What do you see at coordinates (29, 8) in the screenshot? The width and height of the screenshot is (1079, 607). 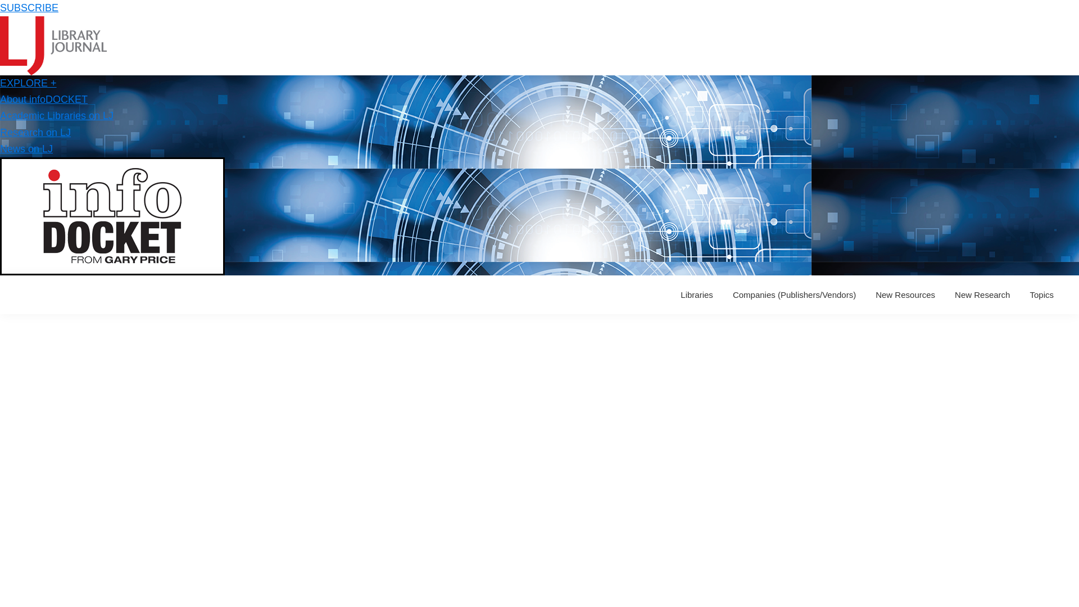 I see `SUBSCRIBE` at bounding box center [29, 8].